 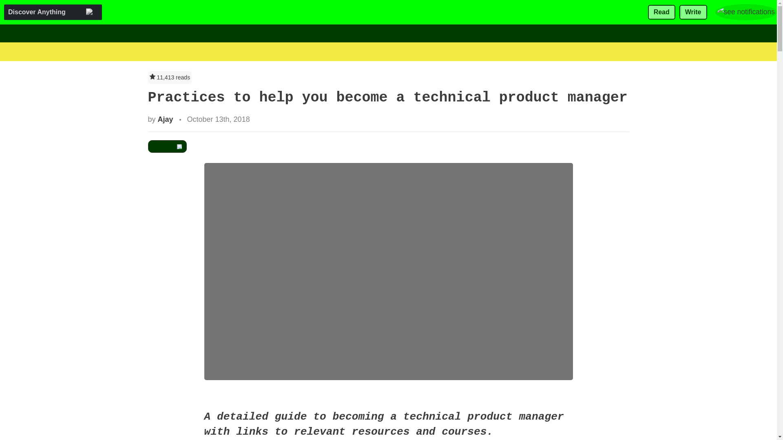 I want to click on Ajay, so click(x=166, y=119).